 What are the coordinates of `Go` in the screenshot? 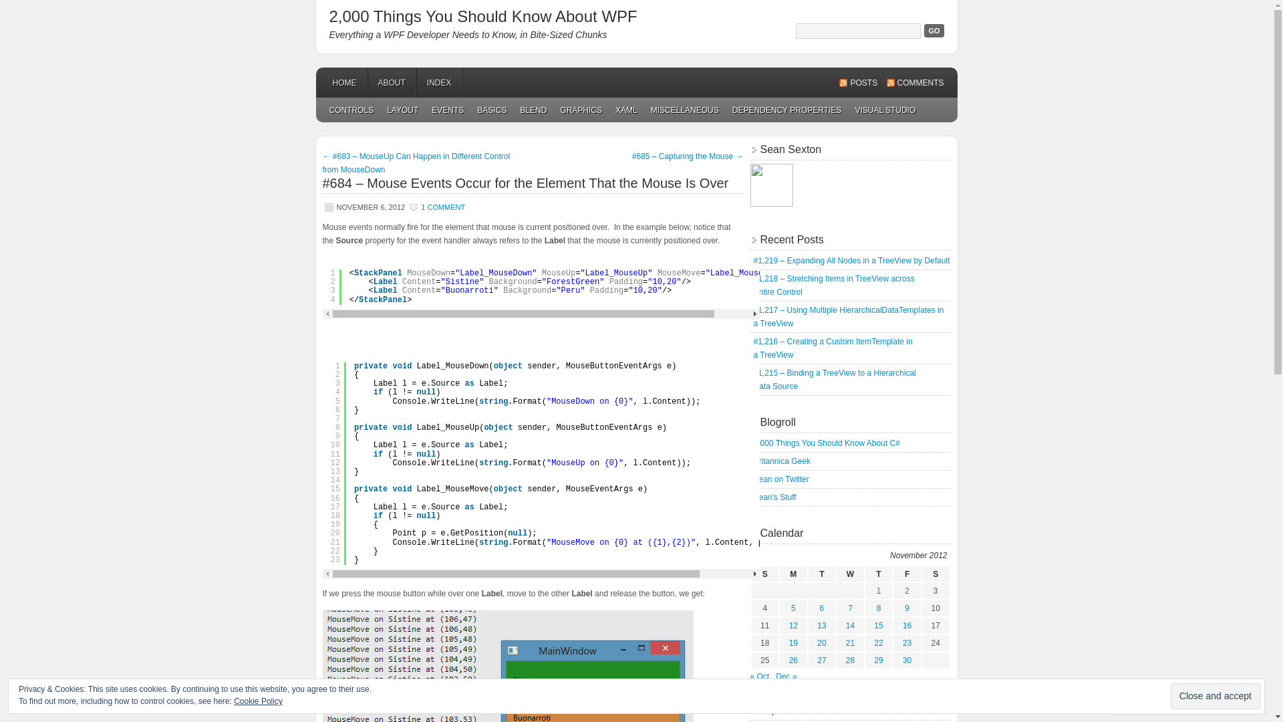 It's located at (934, 31).